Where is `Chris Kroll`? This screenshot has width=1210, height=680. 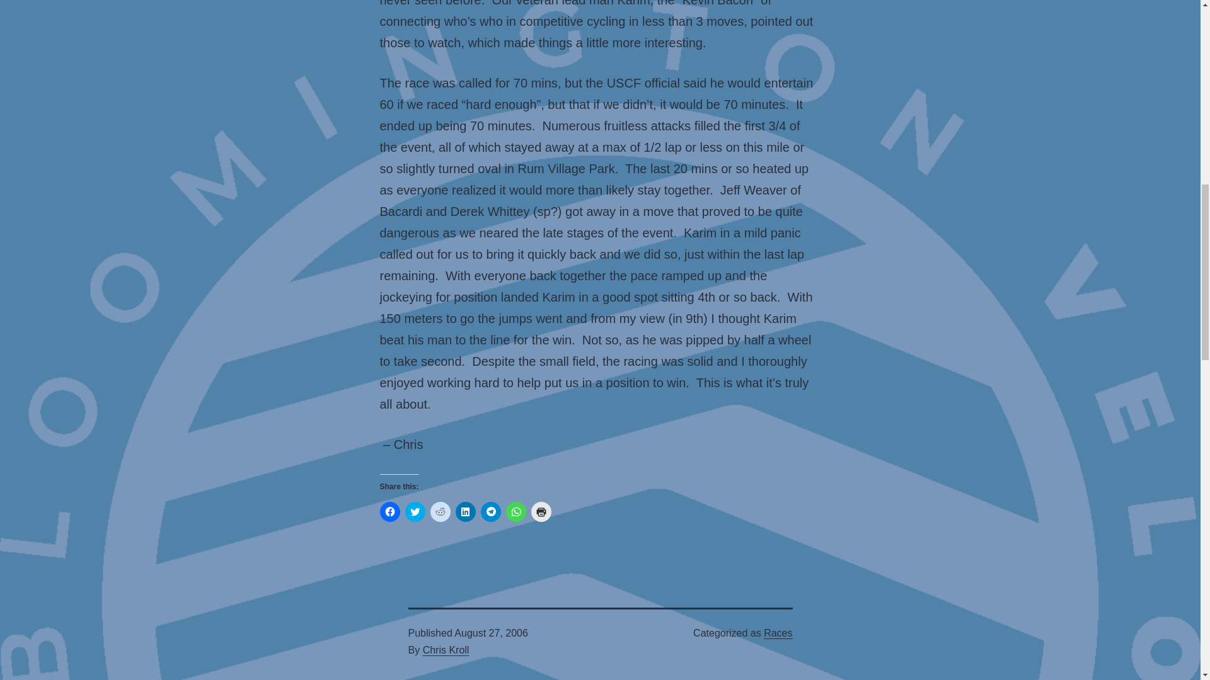
Chris Kroll is located at coordinates (446, 650).